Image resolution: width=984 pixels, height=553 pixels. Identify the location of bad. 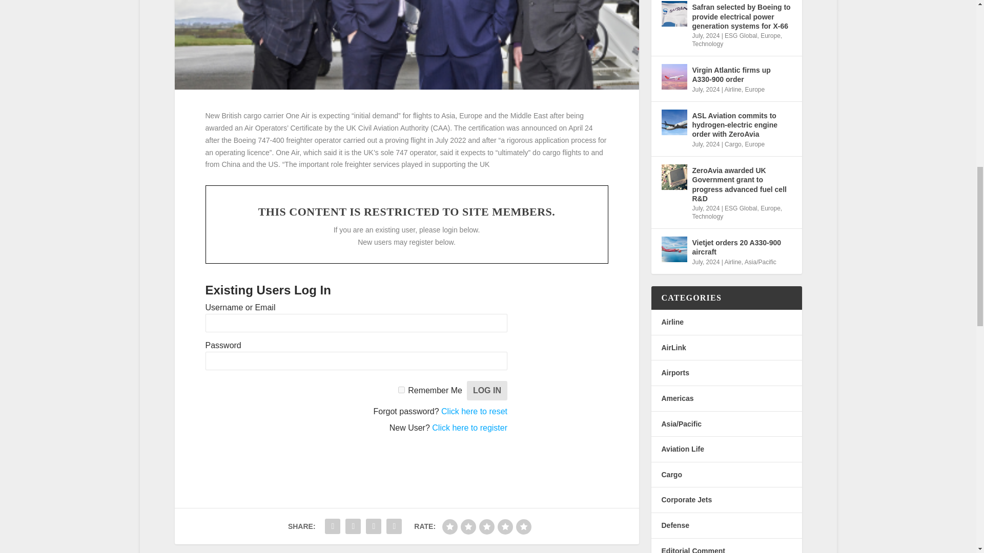
(449, 527).